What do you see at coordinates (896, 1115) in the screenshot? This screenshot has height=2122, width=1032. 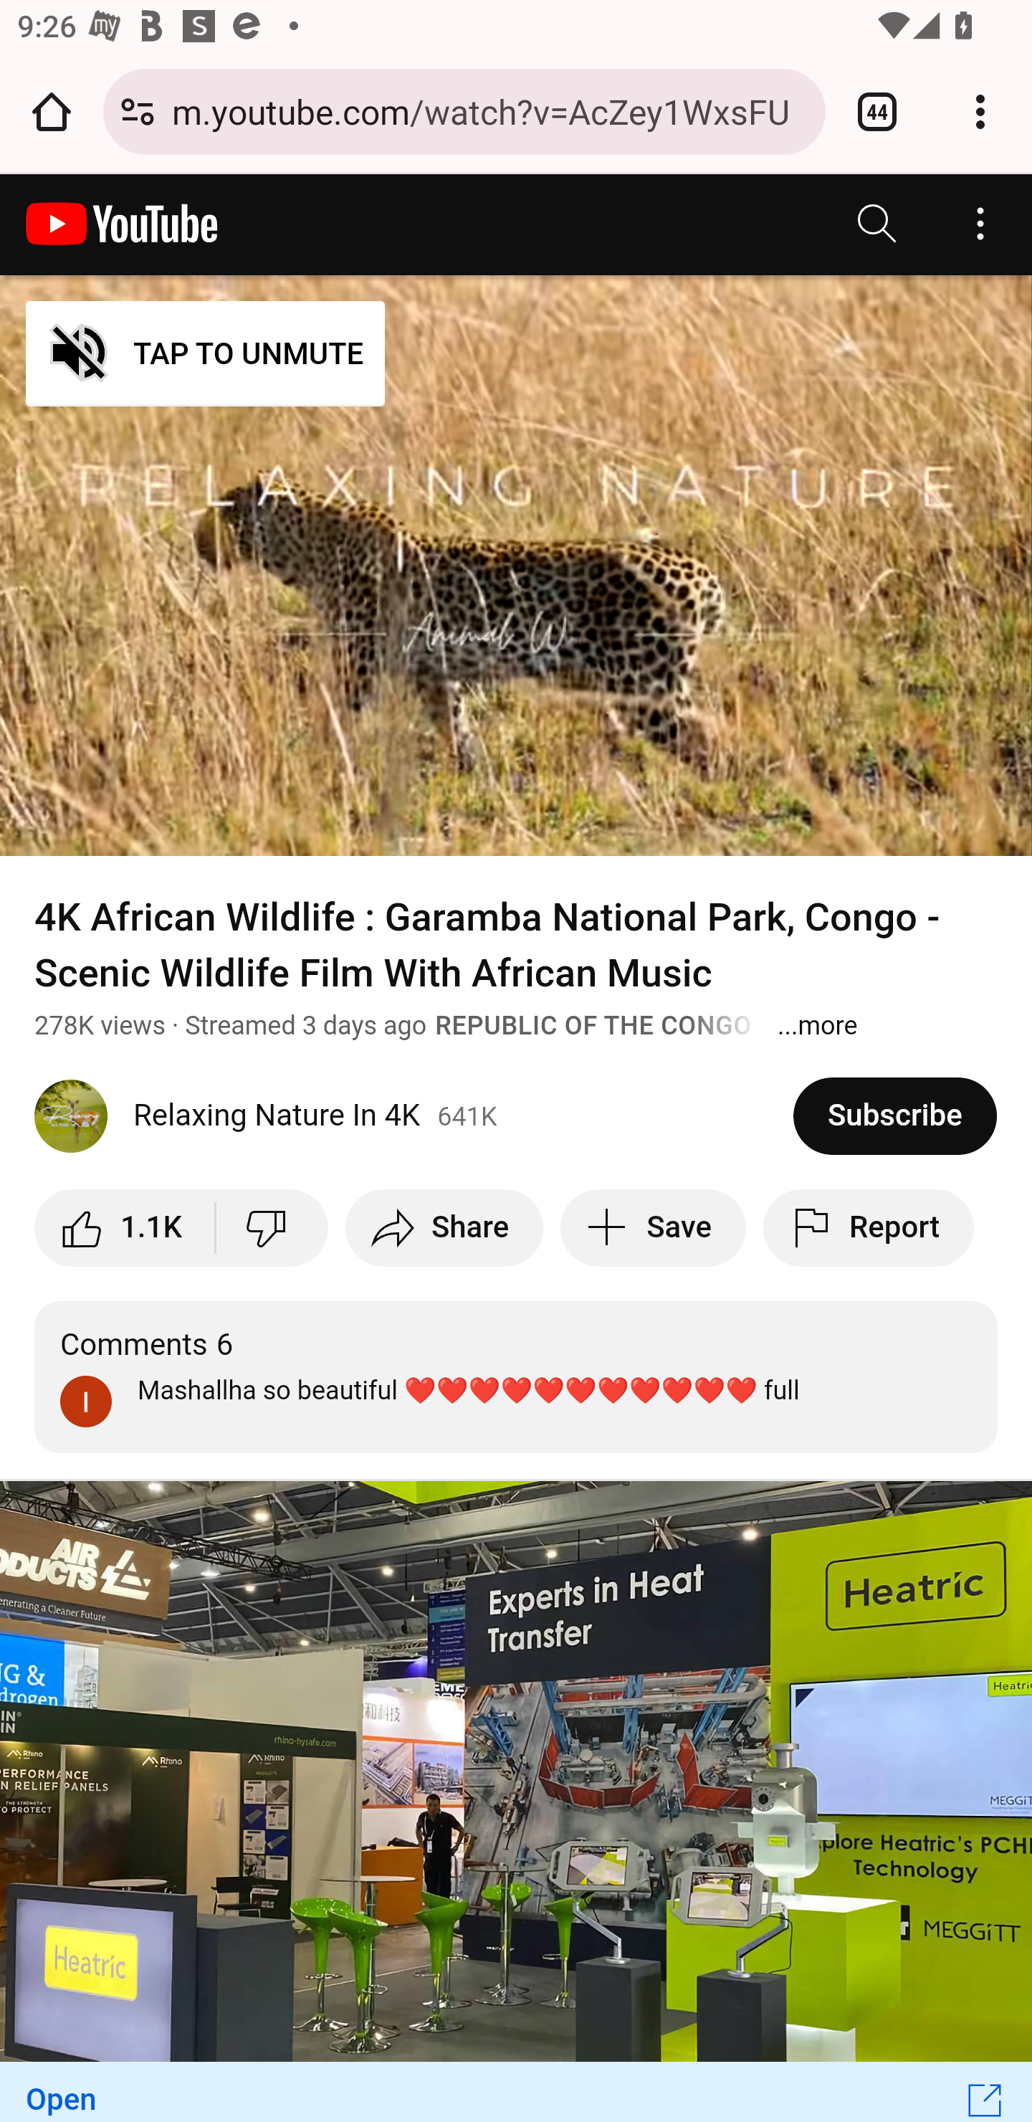 I see `Subscribe to Relaxing Nature In 4K.` at bounding box center [896, 1115].